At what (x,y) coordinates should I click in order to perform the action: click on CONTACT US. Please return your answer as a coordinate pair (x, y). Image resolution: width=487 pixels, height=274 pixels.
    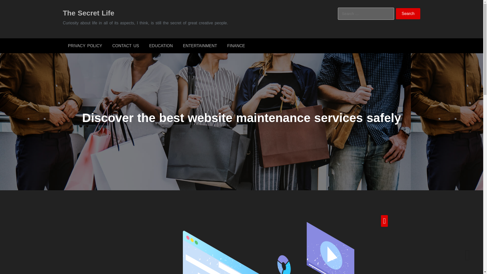
    Looking at the image, I should click on (126, 46).